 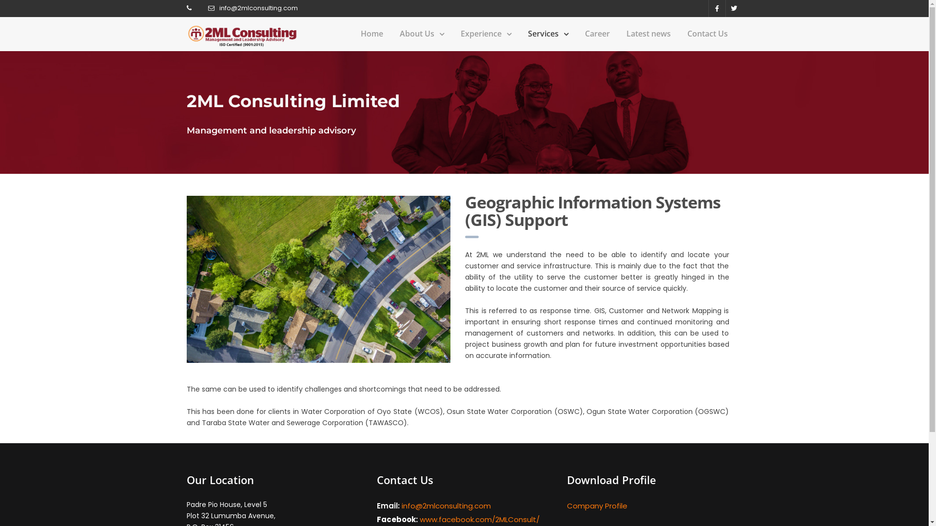 I want to click on www.facebook.com/2MLConsult/, so click(x=479, y=519).